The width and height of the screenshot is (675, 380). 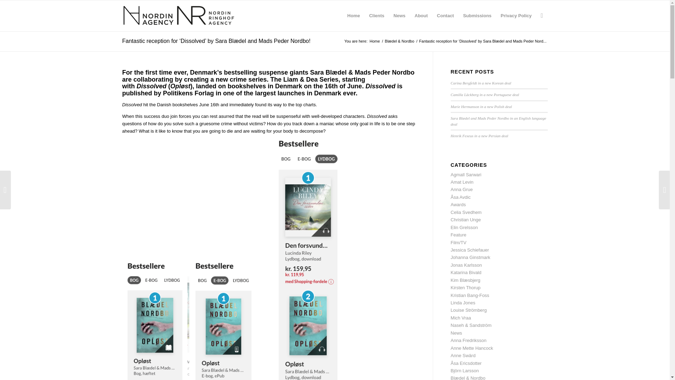 What do you see at coordinates (516, 15) in the screenshot?
I see `Privacy Policy` at bounding box center [516, 15].